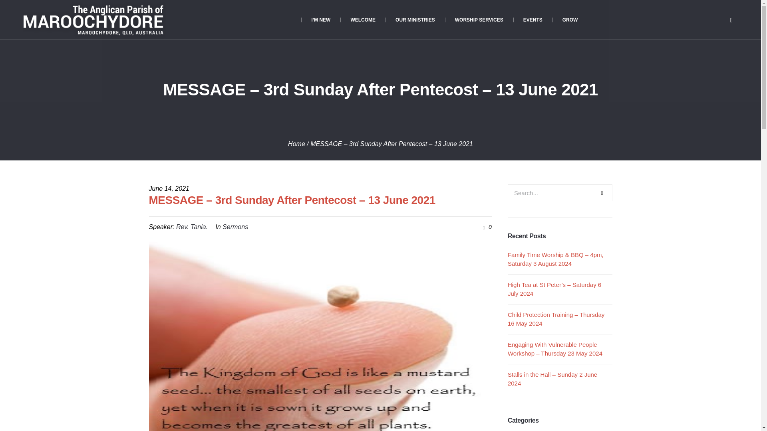 The width and height of the screenshot is (767, 431). What do you see at coordinates (169, 188) in the screenshot?
I see `June 14, 2021` at bounding box center [169, 188].